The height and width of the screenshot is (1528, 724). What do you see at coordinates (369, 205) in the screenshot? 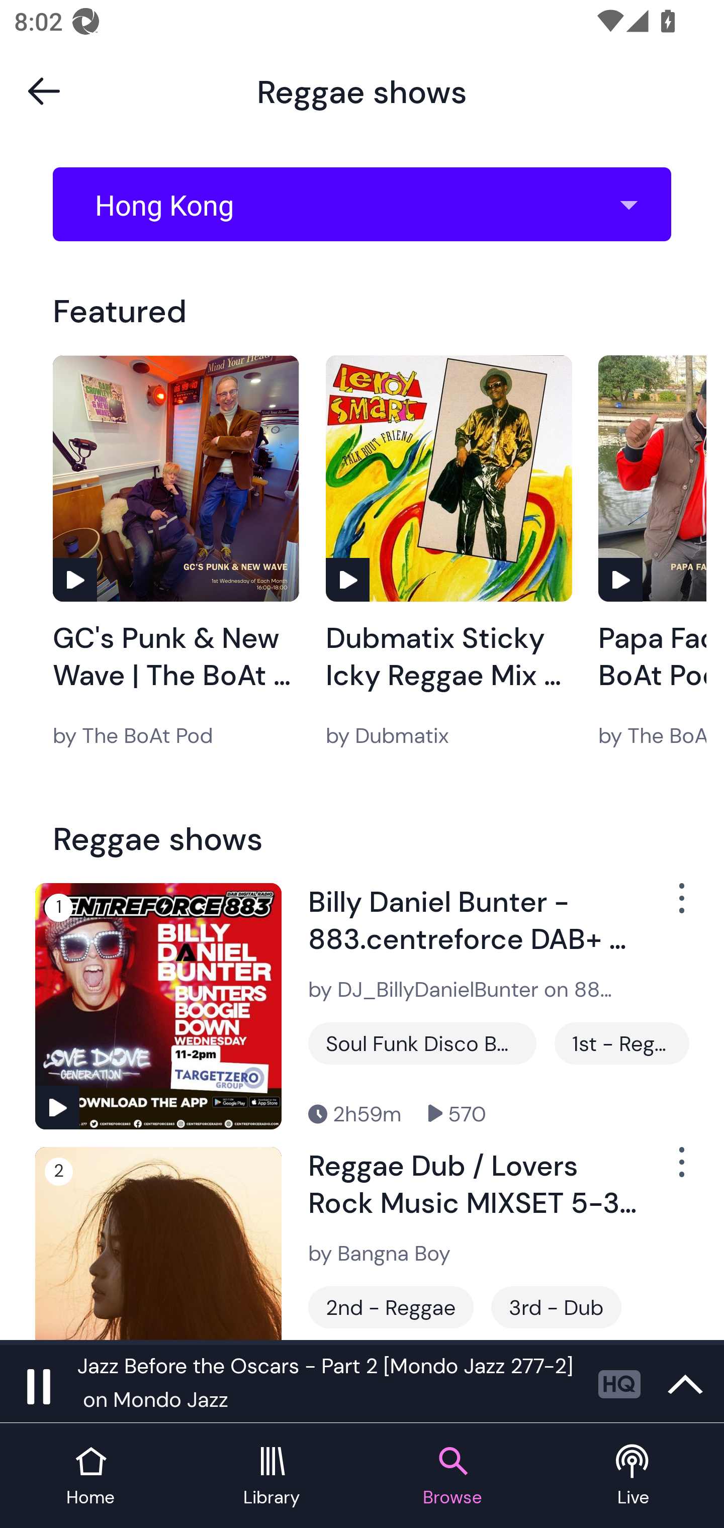
I see `Hong Kong` at bounding box center [369, 205].